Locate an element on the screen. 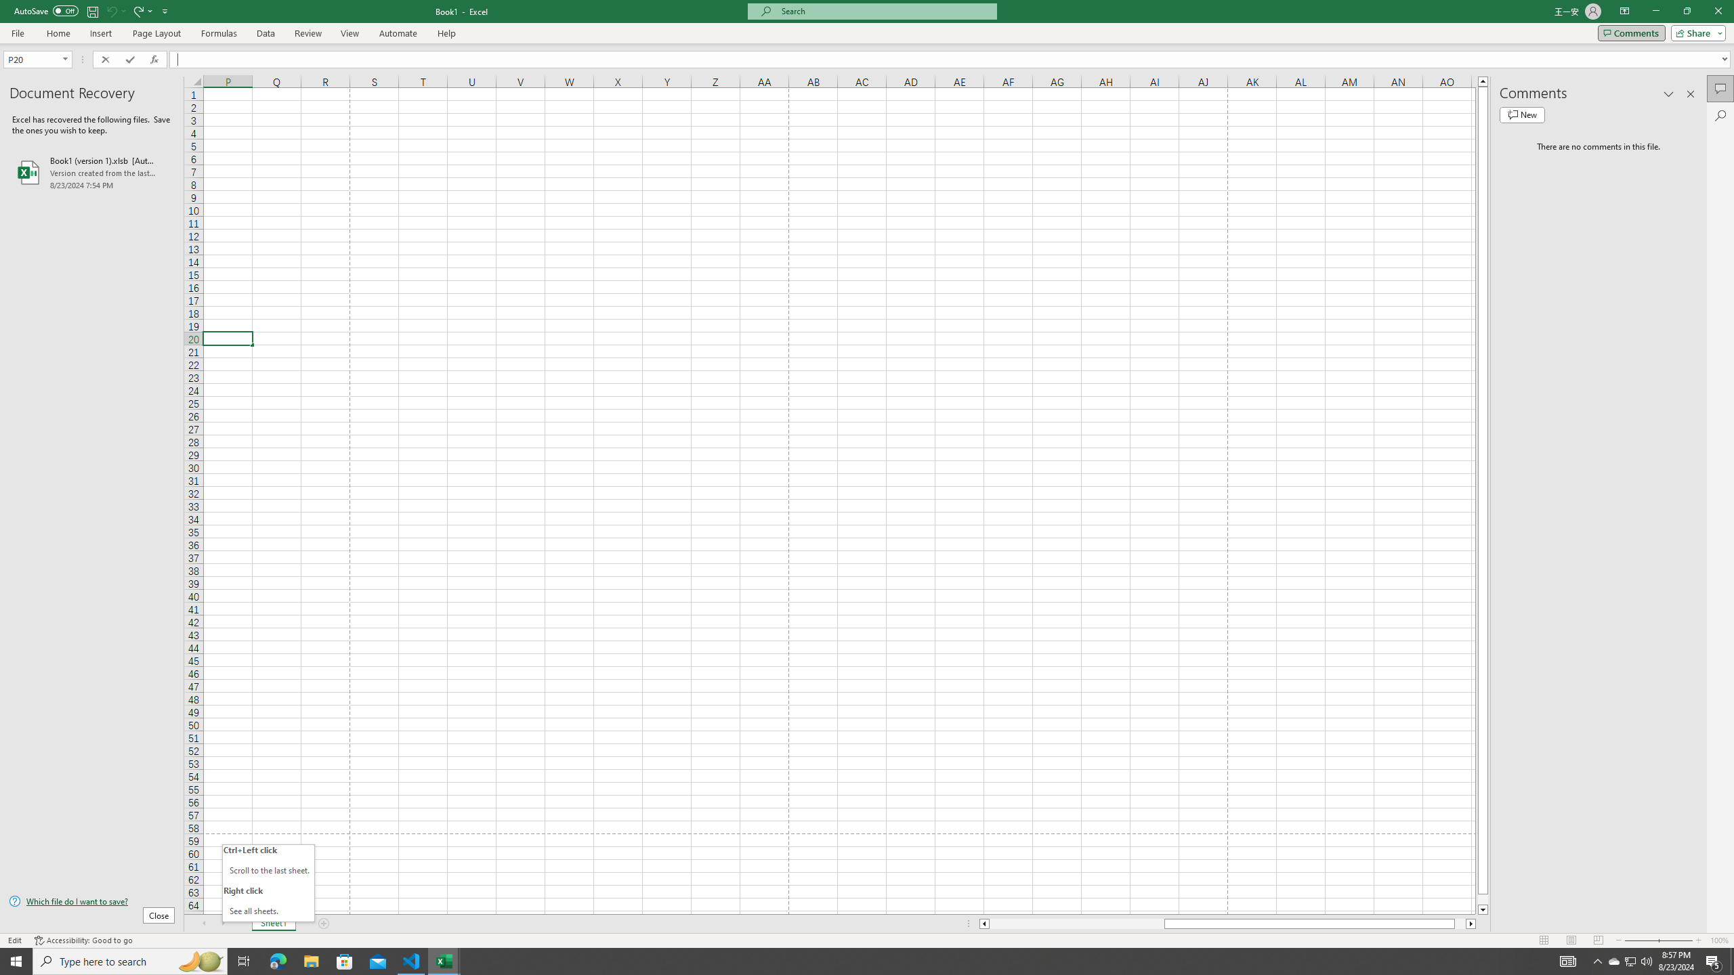 The width and height of the screenshot is (1734, 975). View is located at coordinates (349, 33).